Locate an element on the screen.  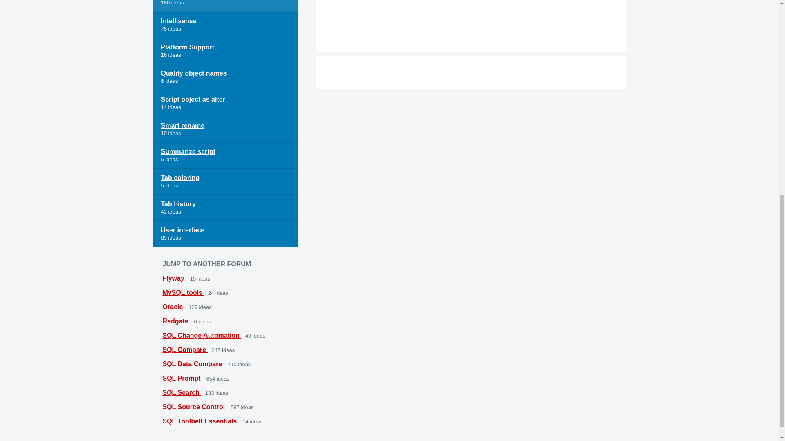
SQL Source Control is located at coordinates (195, 407).